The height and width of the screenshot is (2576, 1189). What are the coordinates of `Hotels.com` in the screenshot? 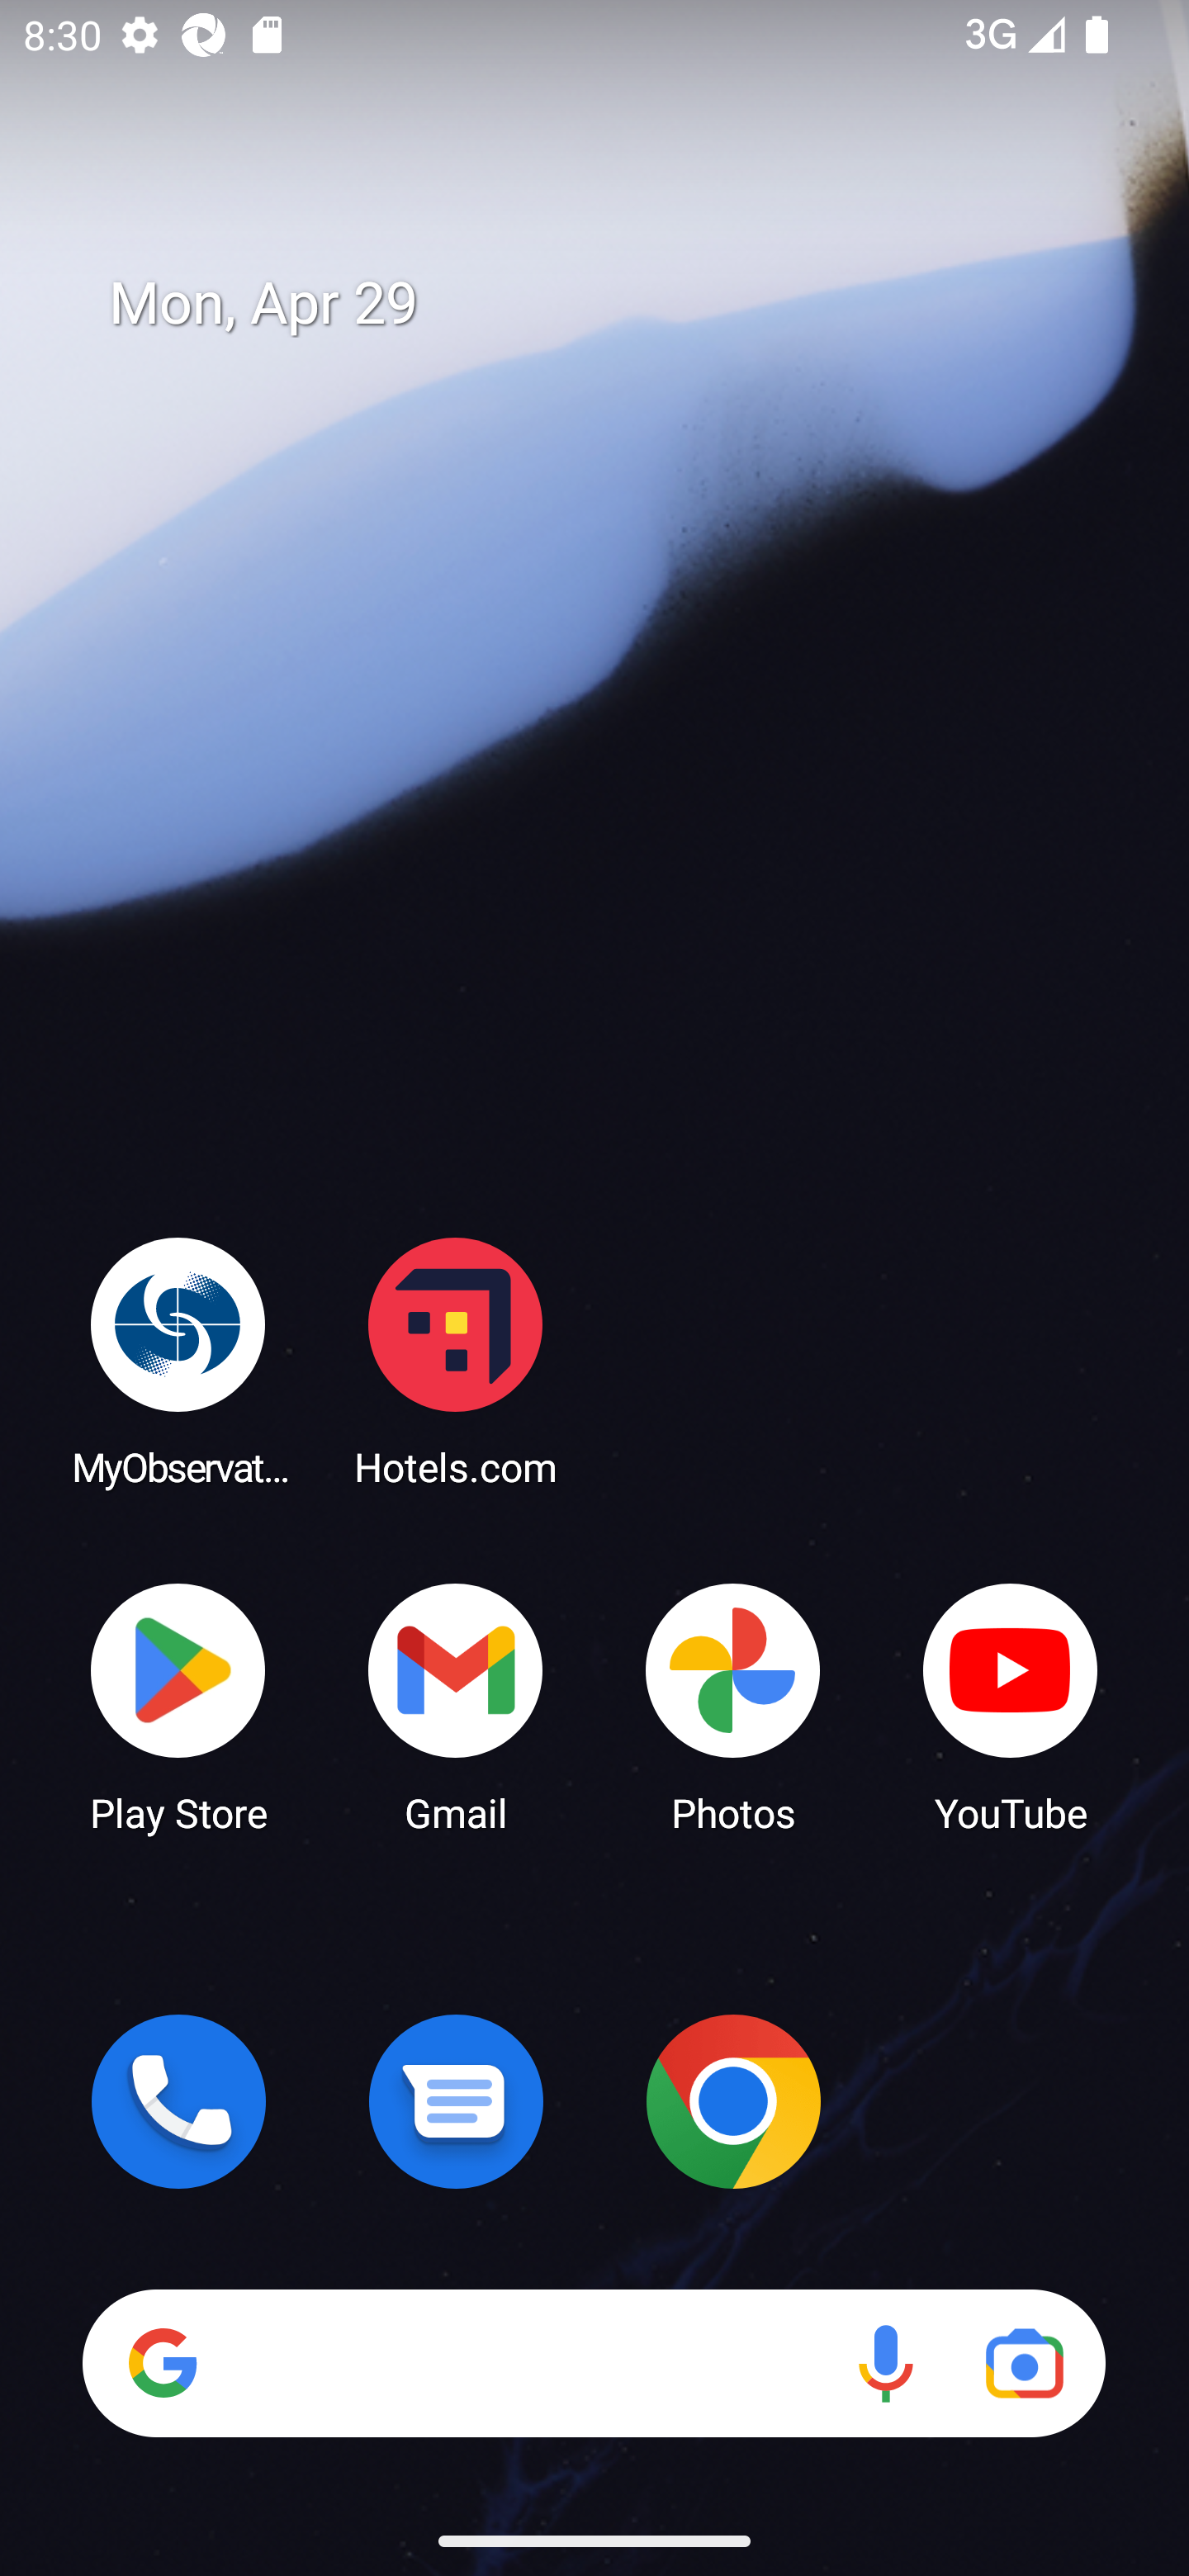 It's located at (456, 1361).